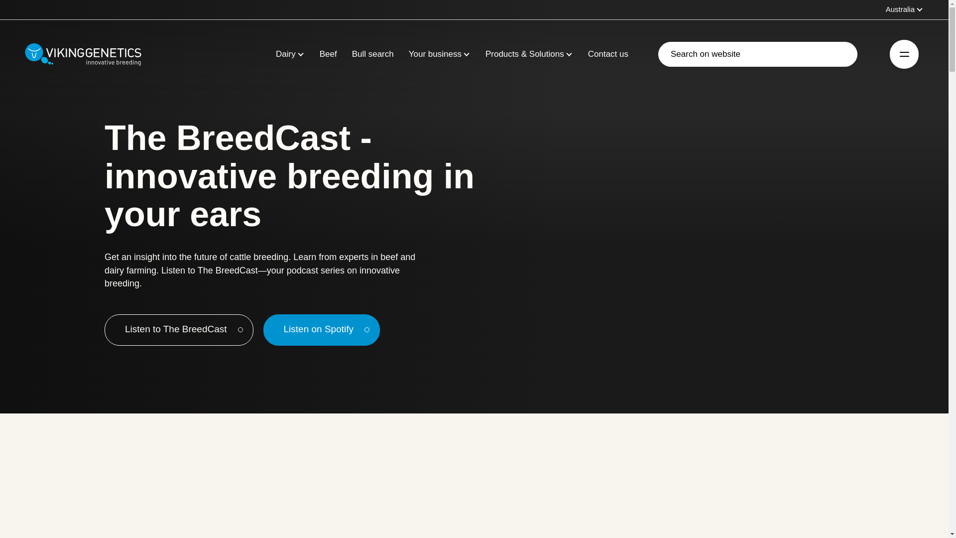  What do you see at coordinates (904, 9) in the screenshot?
I see `Australia` at bounding box center [904, 9].